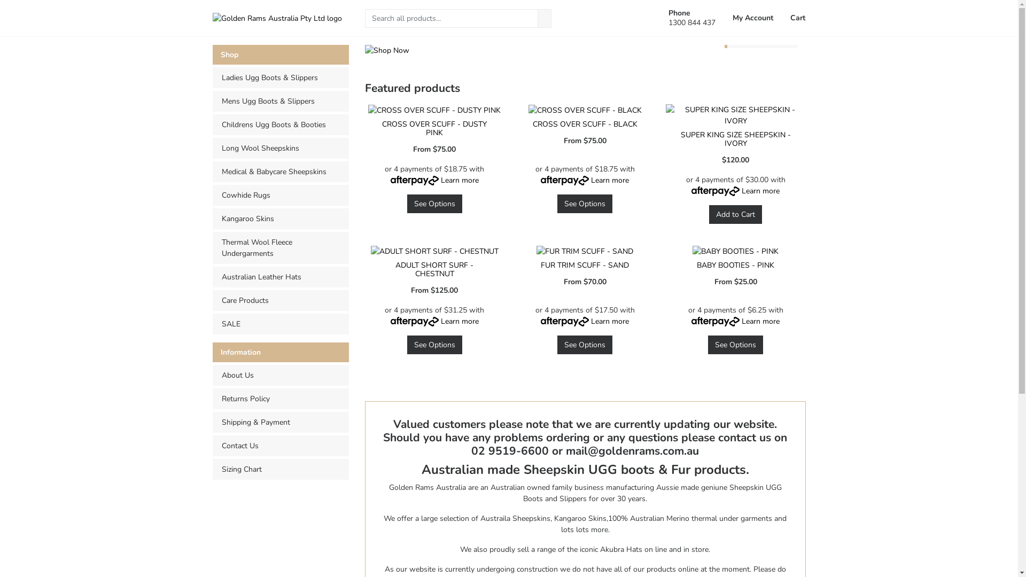  I want to click on Childrens Ugg Boots & Booties, so click(280, 125).